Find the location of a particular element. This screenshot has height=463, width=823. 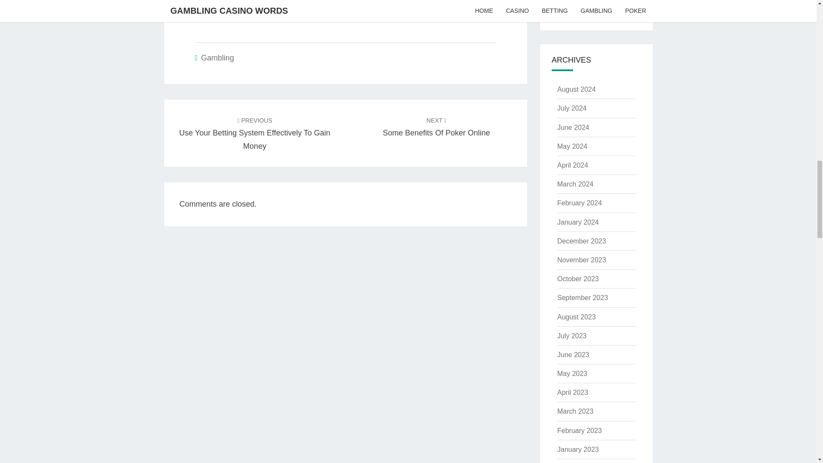

October 2023 is located at coordinates (578, 279).